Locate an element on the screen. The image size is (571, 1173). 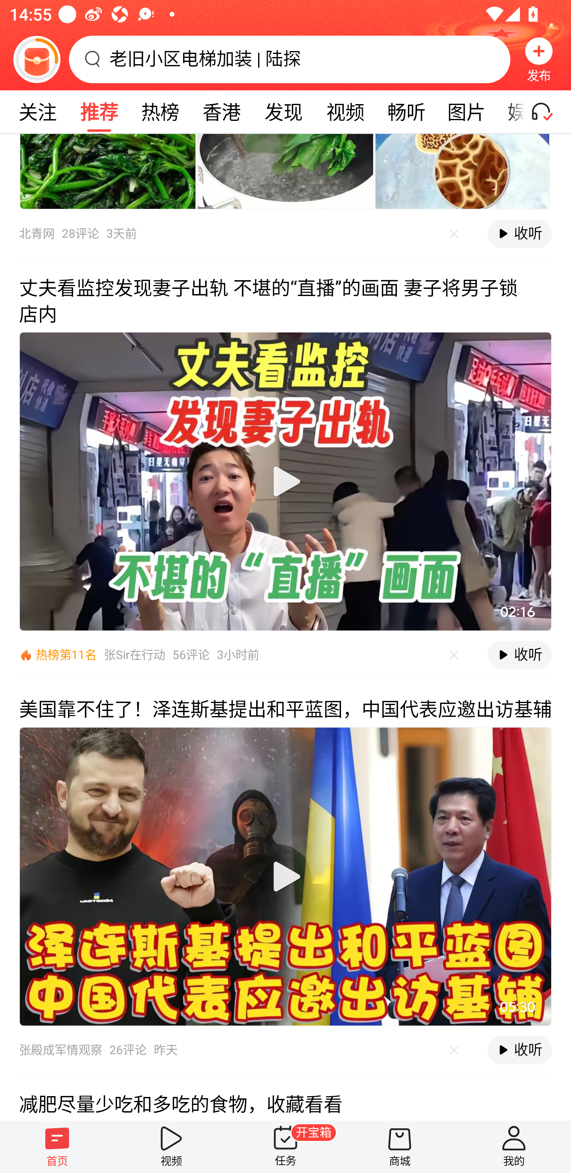
阅读赚金币 is located at coordinates (36, 59).